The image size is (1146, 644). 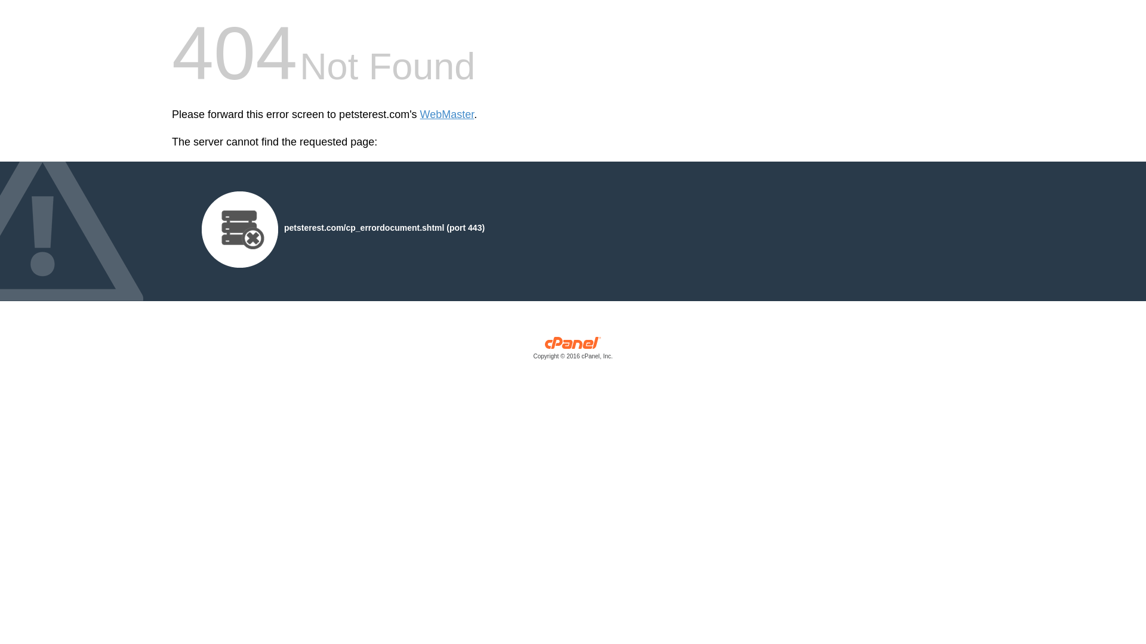 What do you see at coordinates (573, 351) in the screenshot?
I see `cPanel, Inc.` at bounding box center [573, 351].